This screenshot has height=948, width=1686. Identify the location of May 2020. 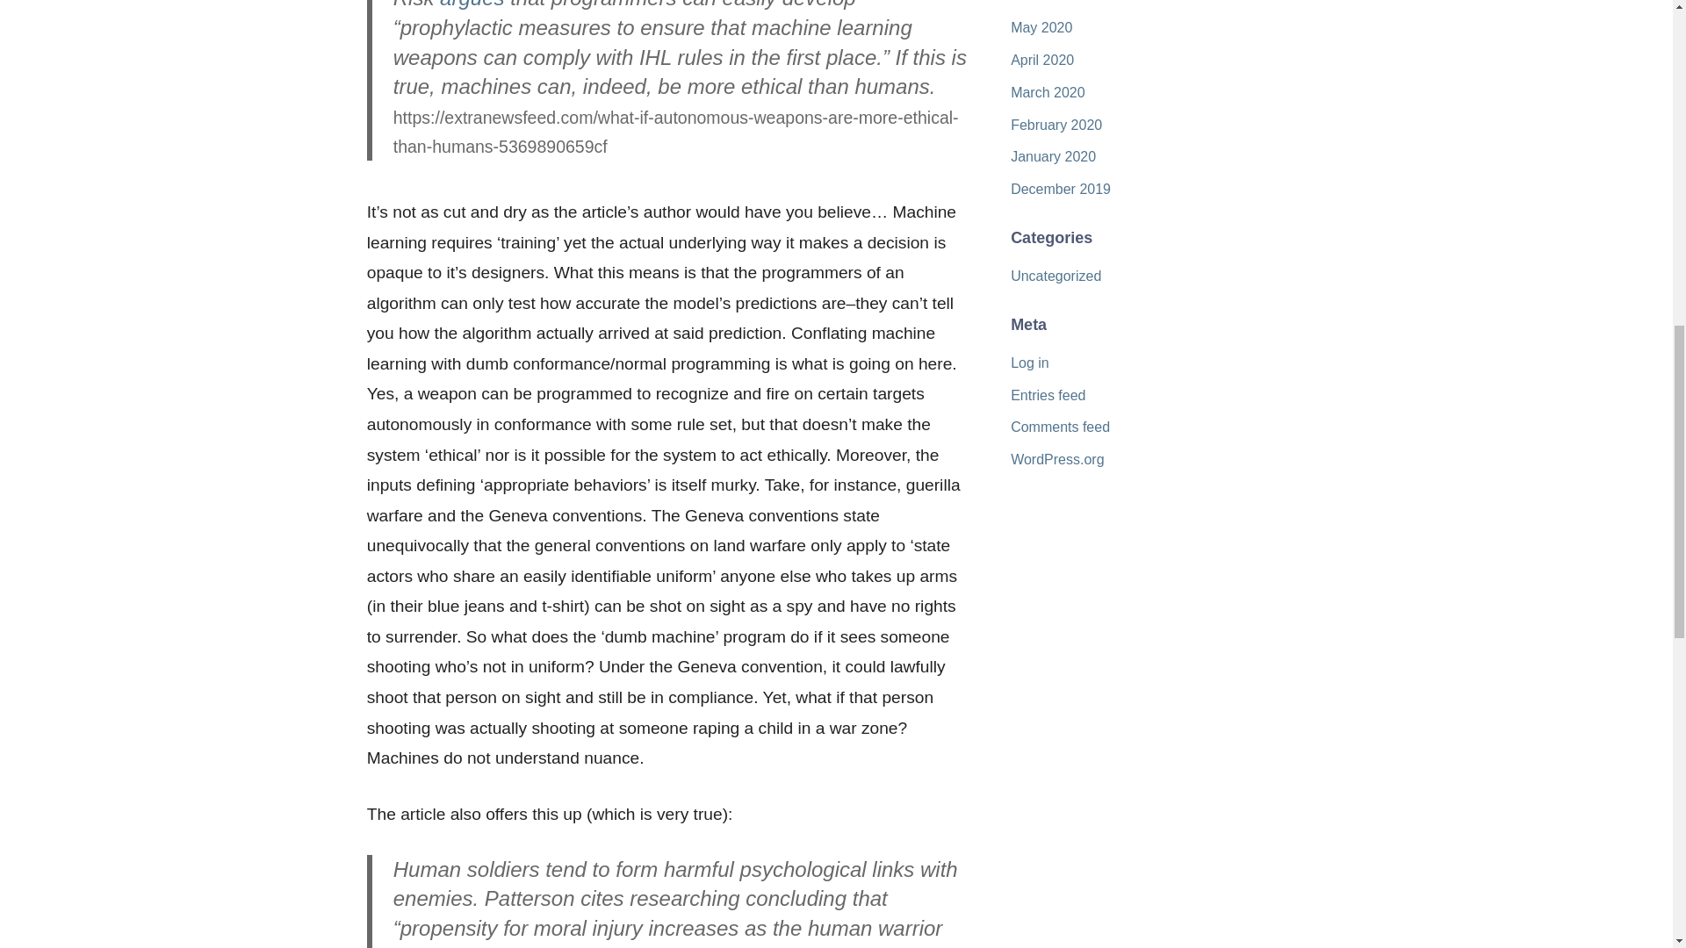
(1041, 26).